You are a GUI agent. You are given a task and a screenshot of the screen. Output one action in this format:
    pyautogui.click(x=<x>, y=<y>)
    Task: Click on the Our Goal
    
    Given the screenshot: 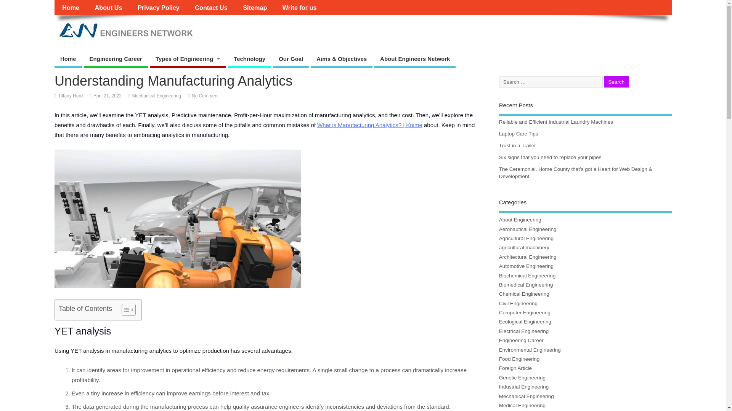 What is the action you would take?
    pyautogui.click(x=291, y=60)
    